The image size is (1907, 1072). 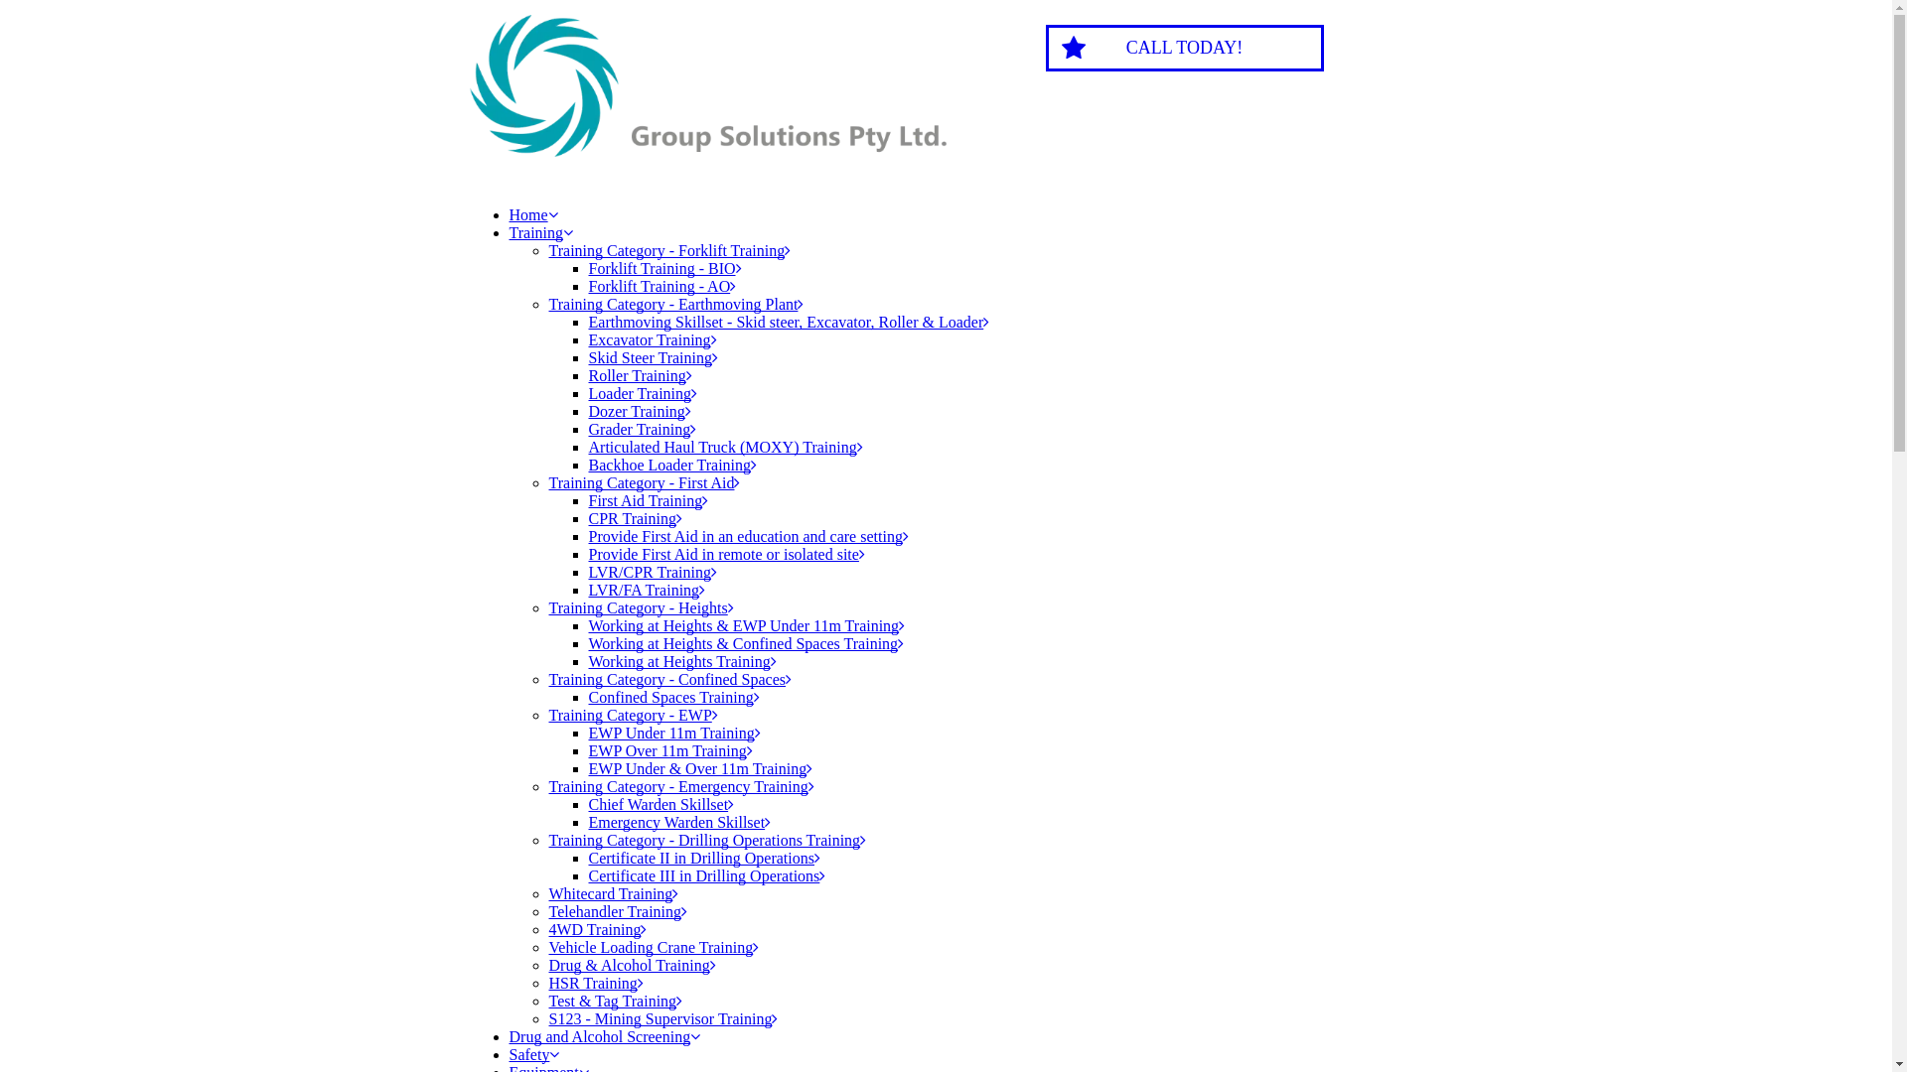 What do you see at coordinates (532, 214) in the screenshot?
I see `Home` at bounding box center [532, 214].